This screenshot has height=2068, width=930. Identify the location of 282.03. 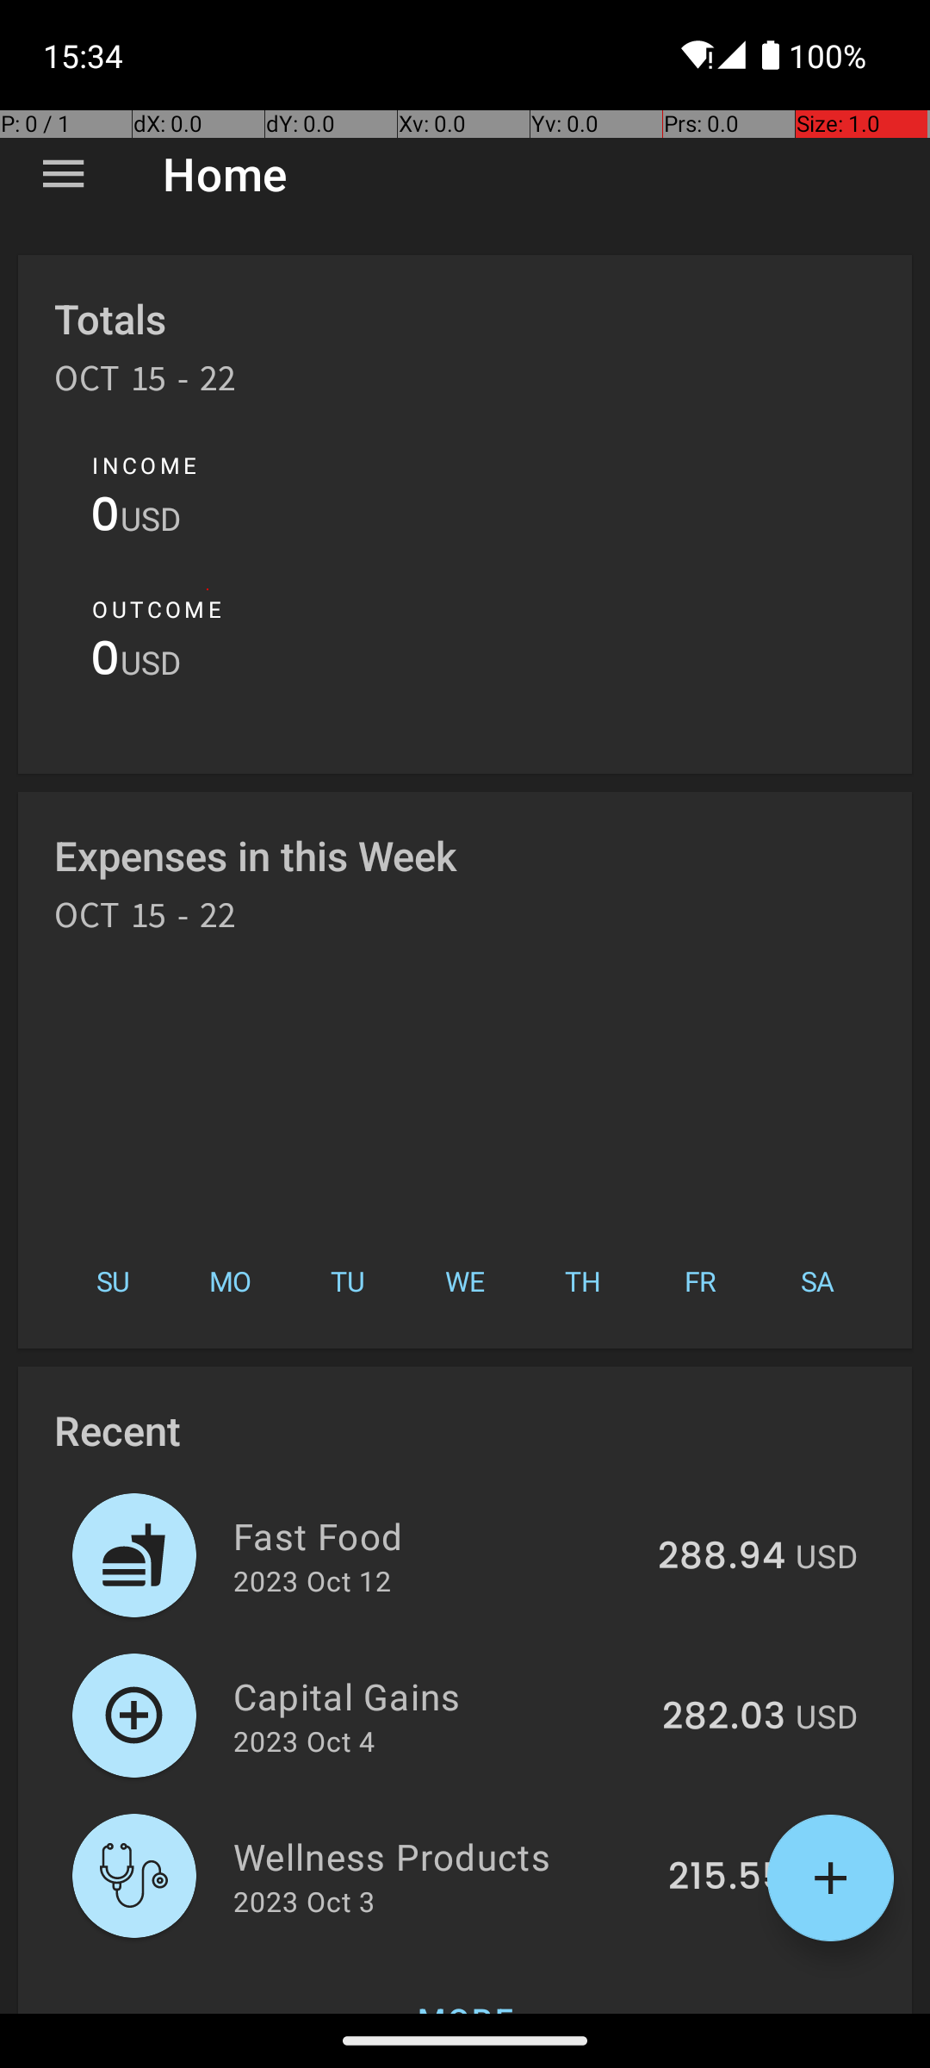
(723, 1717).